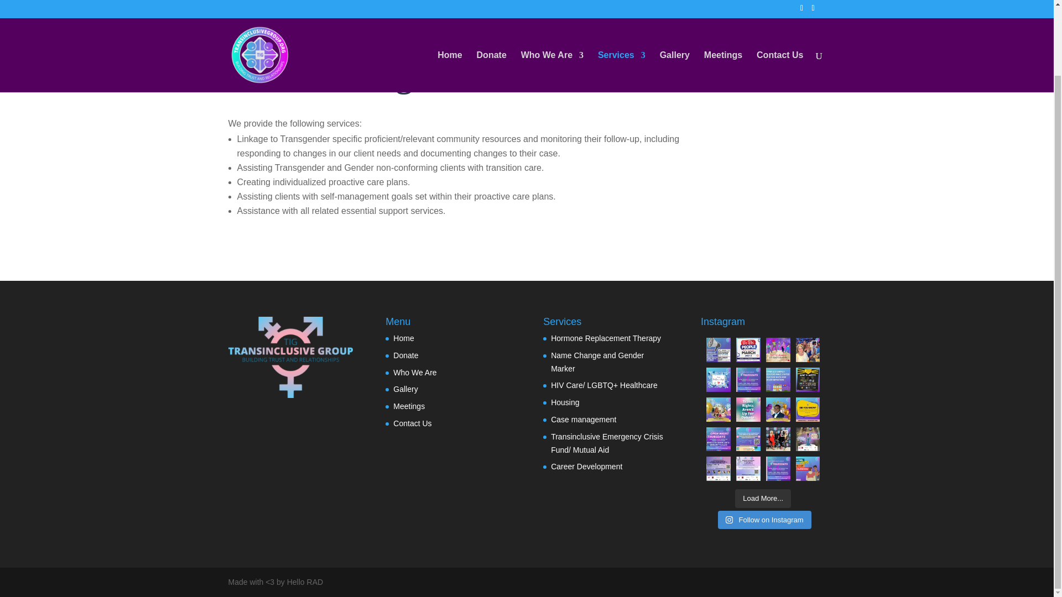 The width and height of the screenshot is (1062, 597). I want to click on Donate, so click(491, 7).